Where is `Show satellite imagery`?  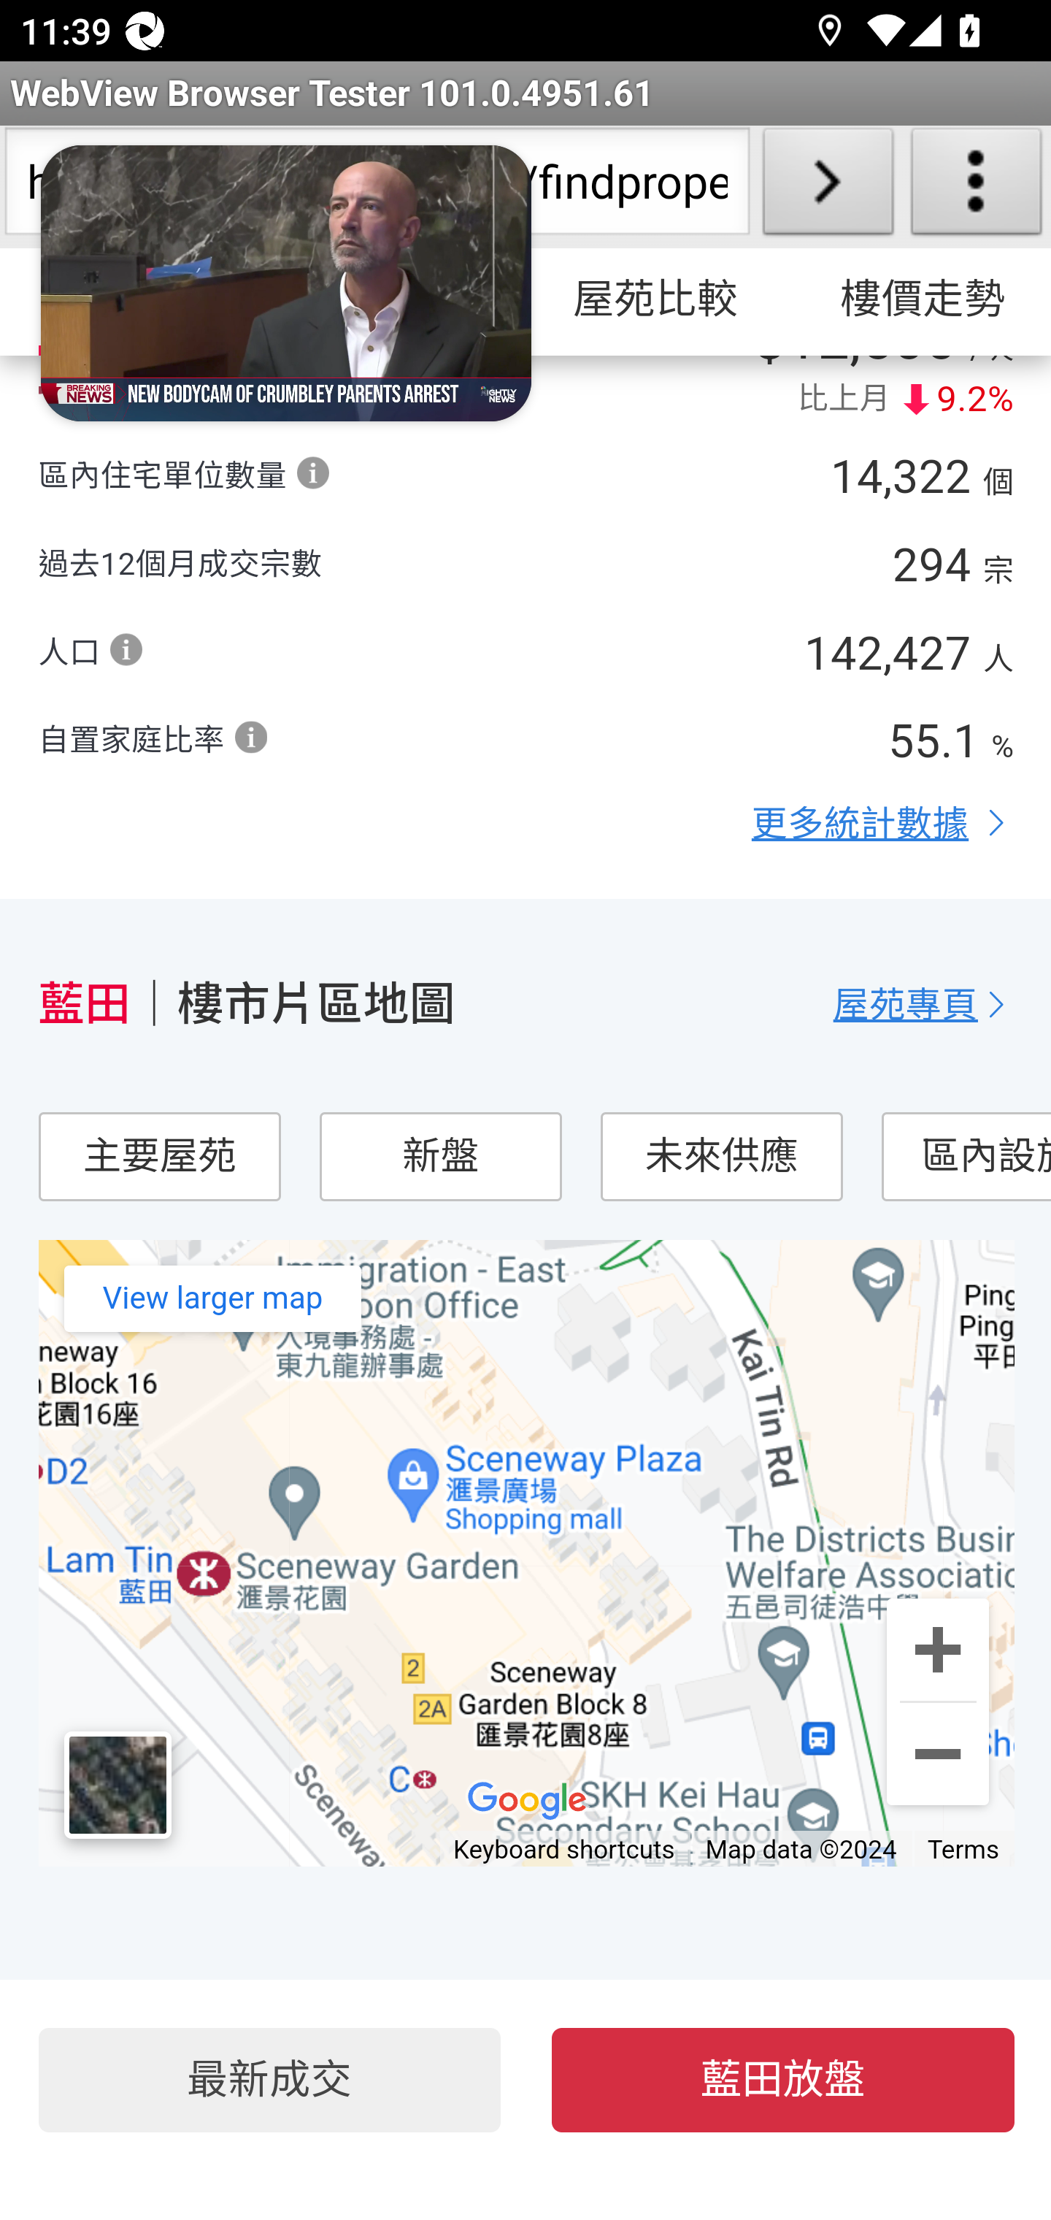 Show satellite imagery is located at coordinates (117, 1786).